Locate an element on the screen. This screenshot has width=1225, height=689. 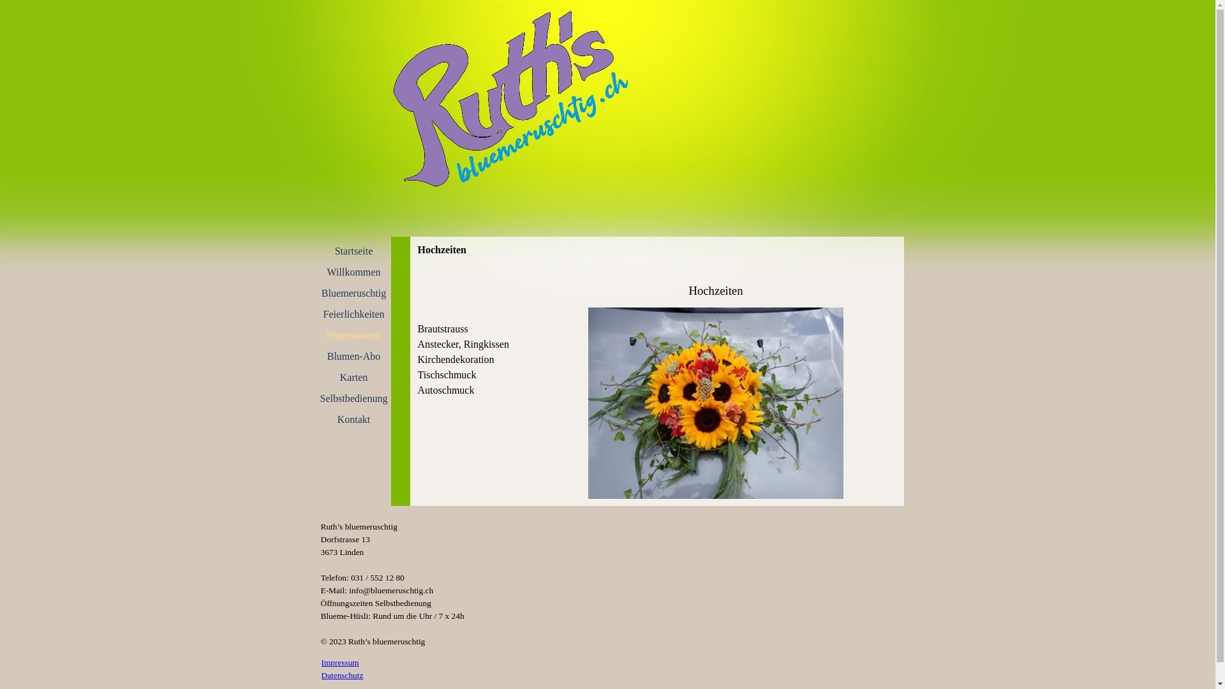
Karten is located at coordinates (353, 378).